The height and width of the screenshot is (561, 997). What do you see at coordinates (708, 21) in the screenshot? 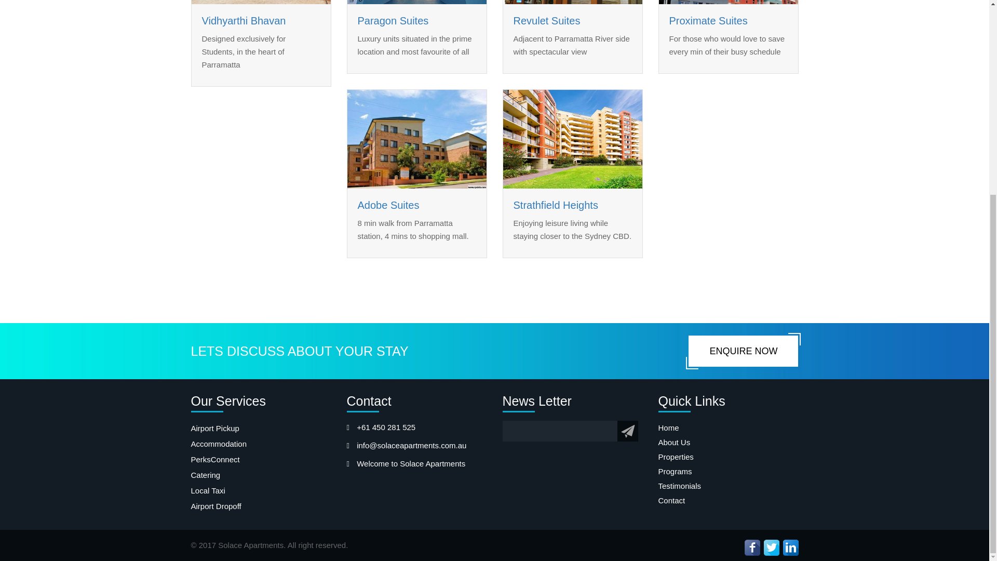
I see `Proximate Suites` at bounding box center [708, 21].